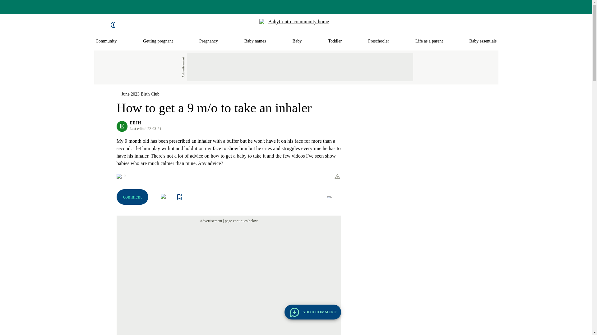 Image resolution: width=597 pixels, height=335 pixels. Describe the element at coordinates (429, 41) in the screenshot. I see `Life as a parent` at that location.